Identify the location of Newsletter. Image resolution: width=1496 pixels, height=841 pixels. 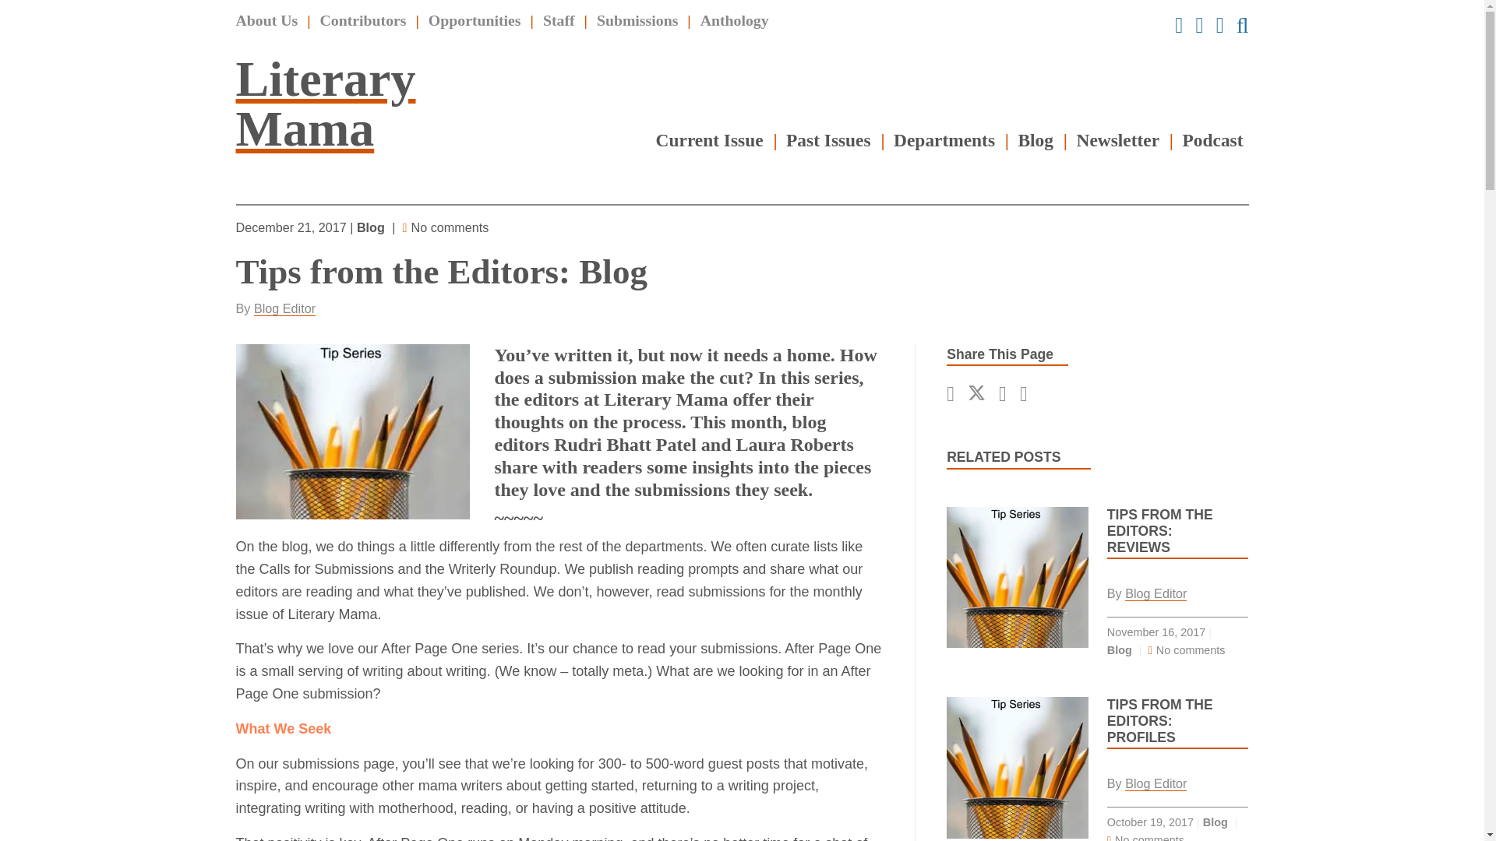
(1119, 140).